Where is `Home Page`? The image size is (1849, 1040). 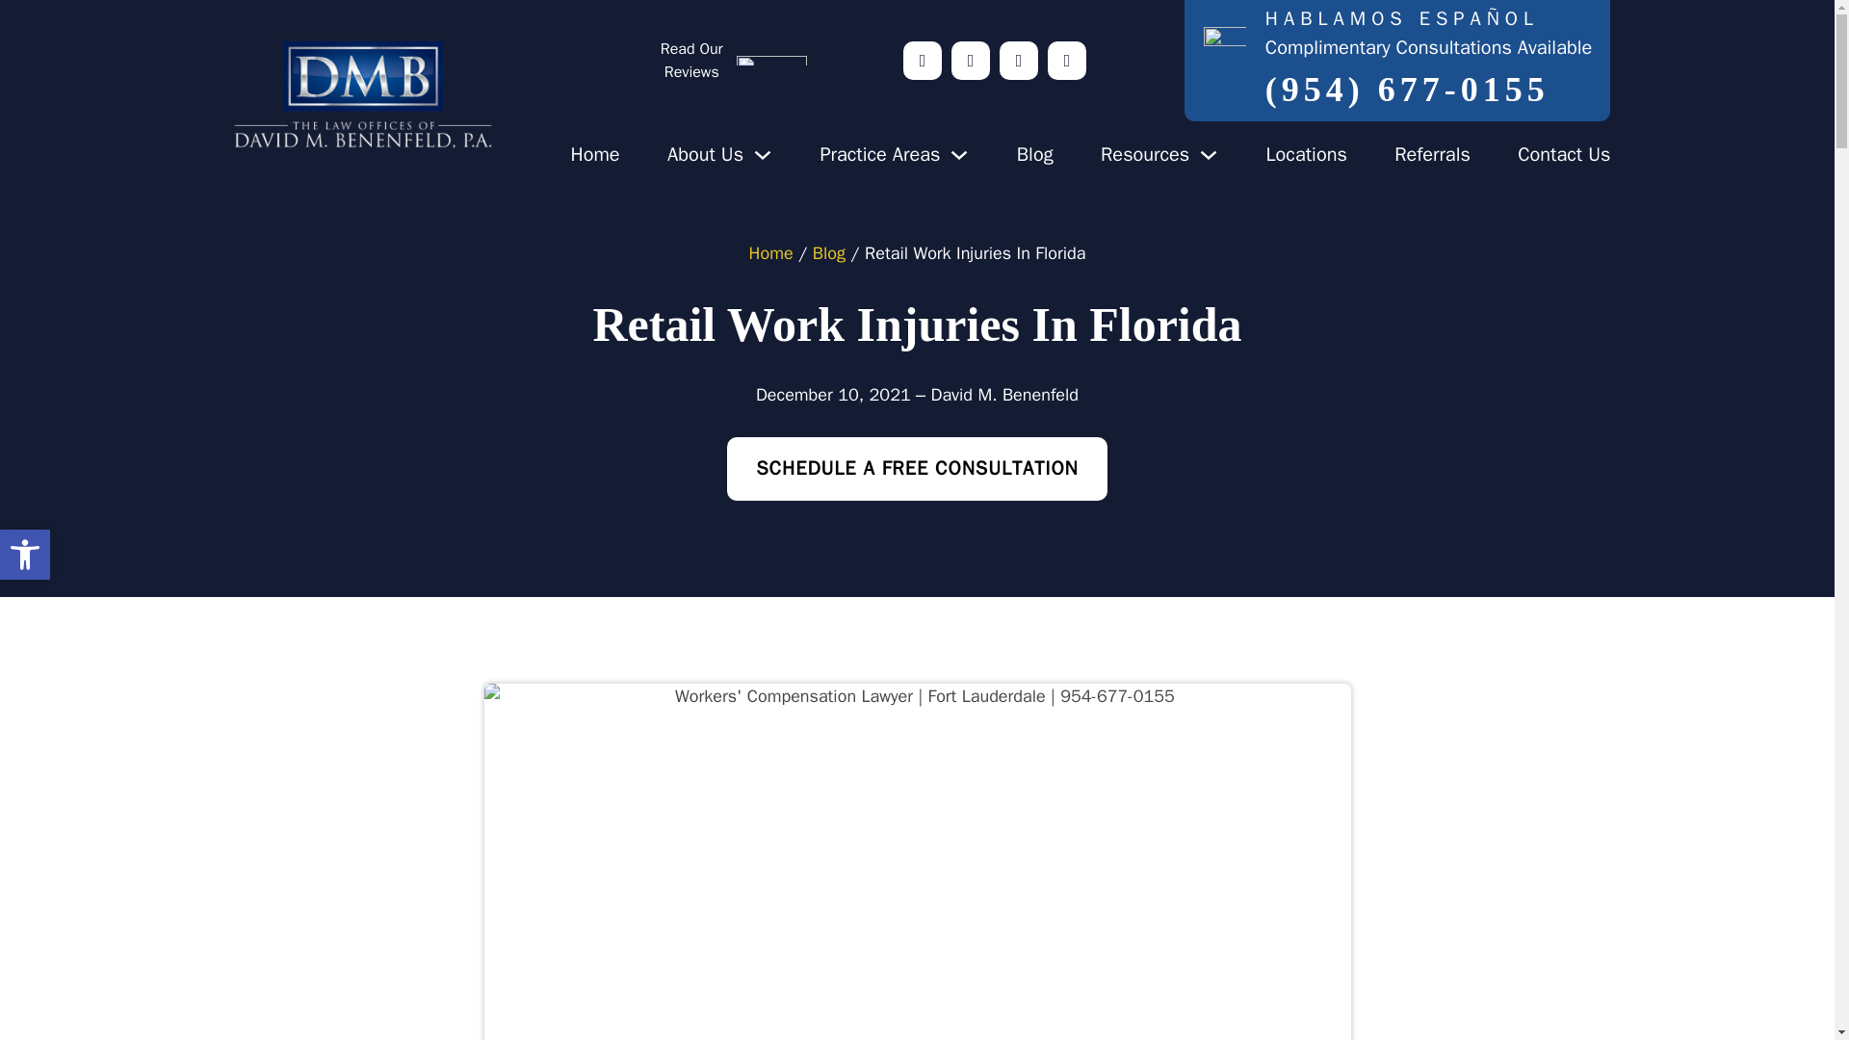 Home Page is located at coordinates (594, 154).